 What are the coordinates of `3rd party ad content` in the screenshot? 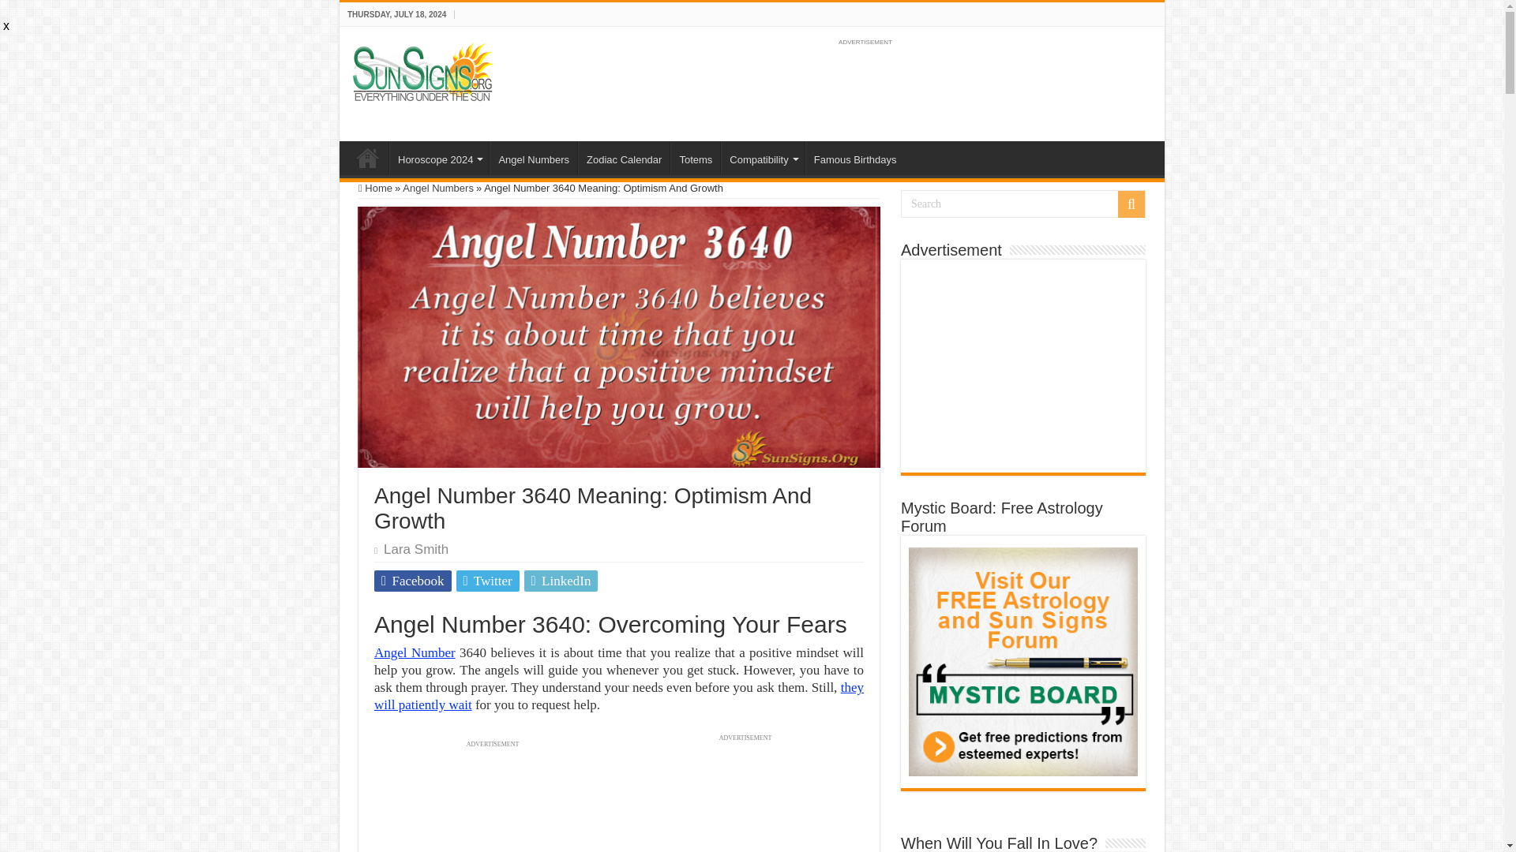 It's located at (865, 85).